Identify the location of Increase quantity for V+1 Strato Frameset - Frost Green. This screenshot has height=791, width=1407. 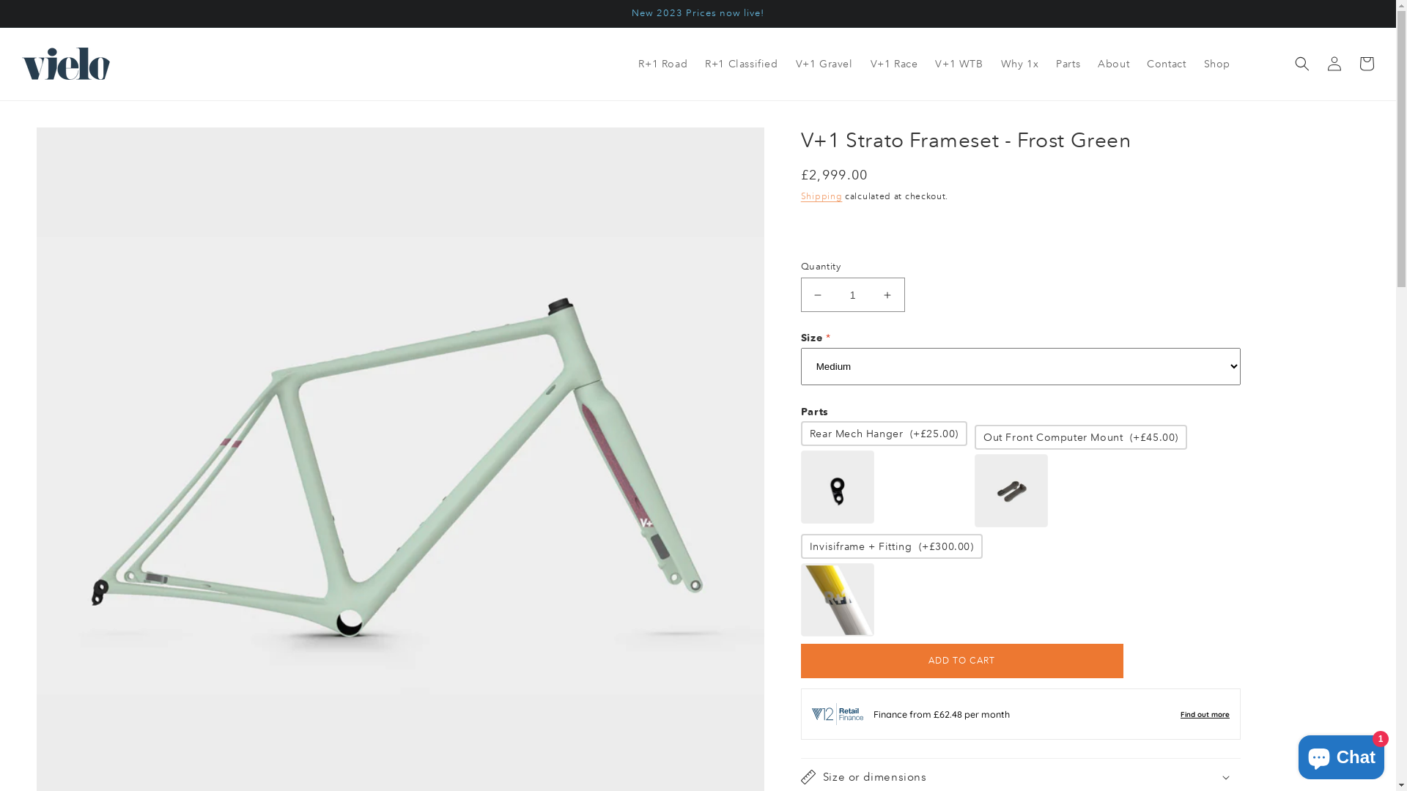
(888, 294).